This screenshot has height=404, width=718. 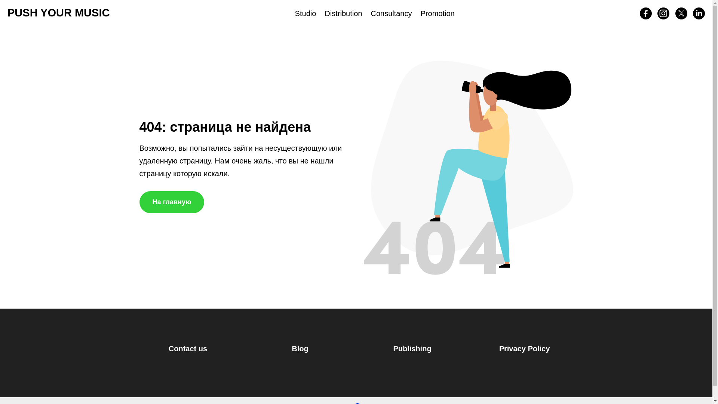 What do you see at coordinates (391, 13) in the screenshot?
I see `Consultancy` at bounding box center [391, 13].